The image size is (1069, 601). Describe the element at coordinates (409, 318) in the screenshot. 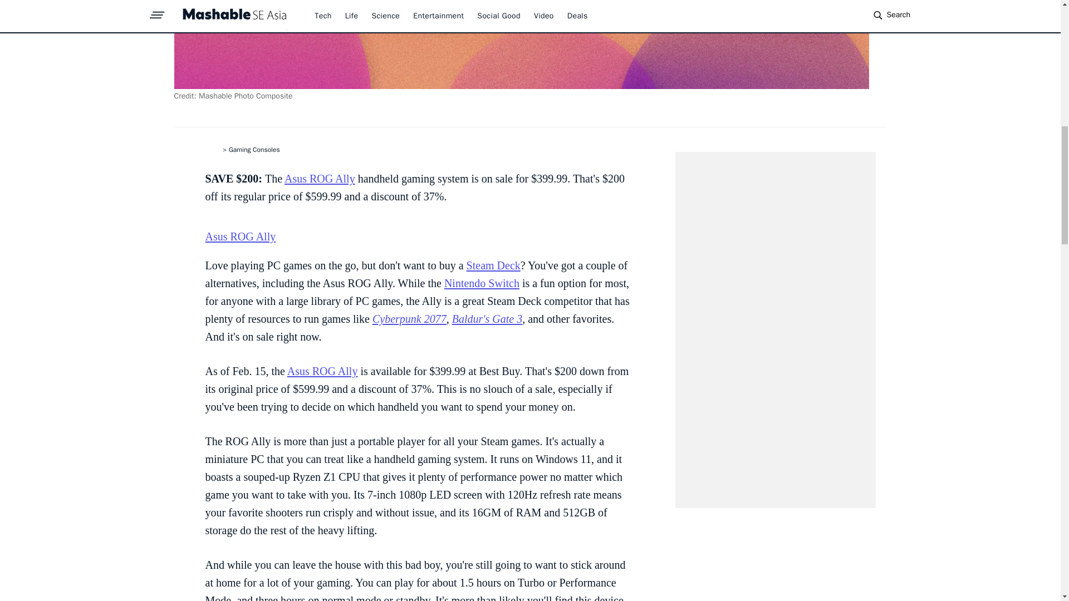

I see `Cyberpunk 2077` at that location.